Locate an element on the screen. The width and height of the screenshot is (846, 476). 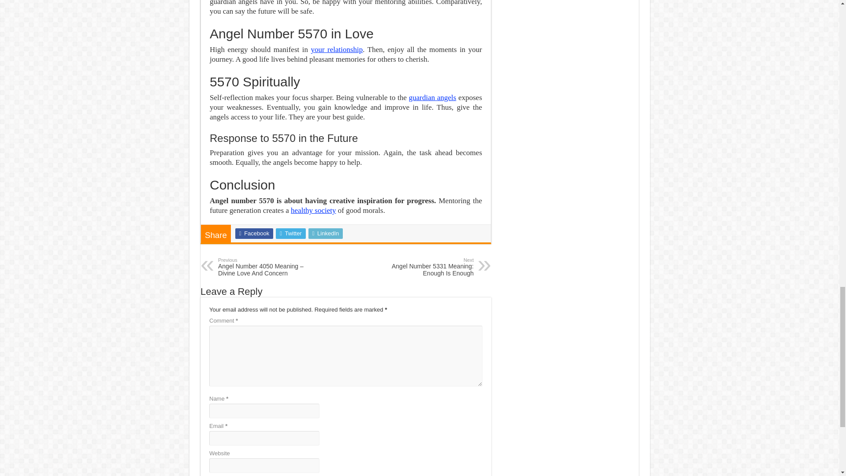
guardian angels is located at coordinates (433, 97).